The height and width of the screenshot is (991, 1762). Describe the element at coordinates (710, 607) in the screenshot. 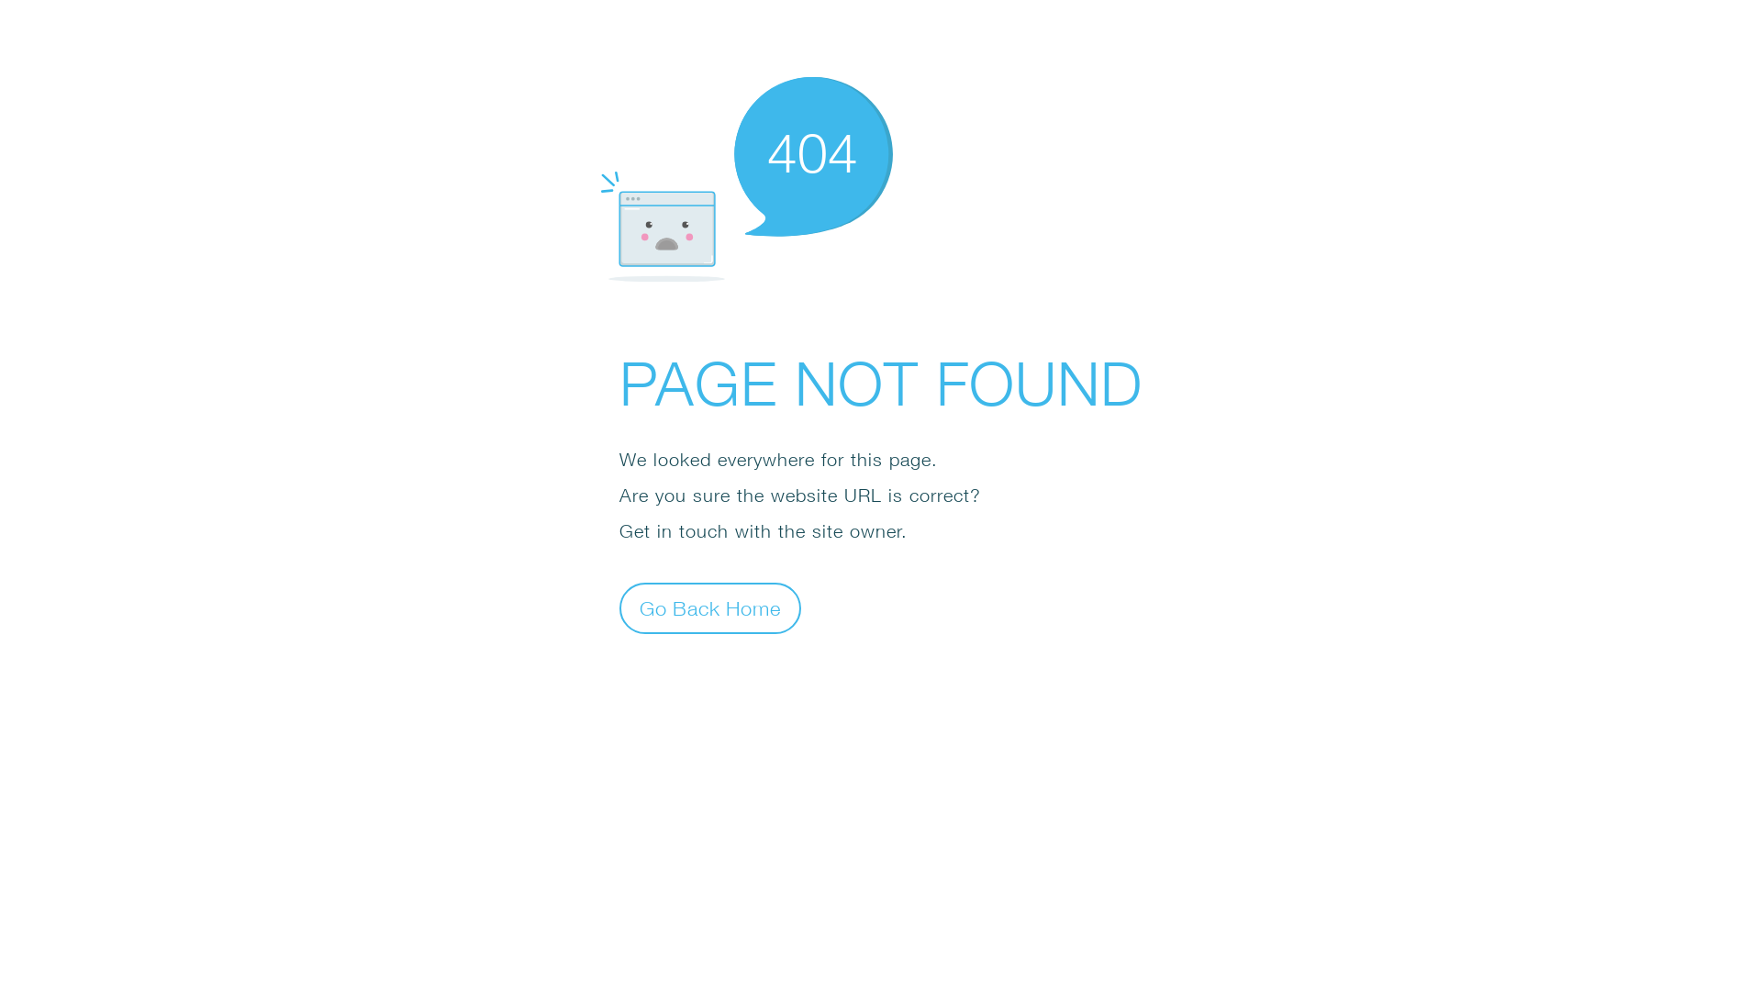

I see `Go Back Home` at that location.